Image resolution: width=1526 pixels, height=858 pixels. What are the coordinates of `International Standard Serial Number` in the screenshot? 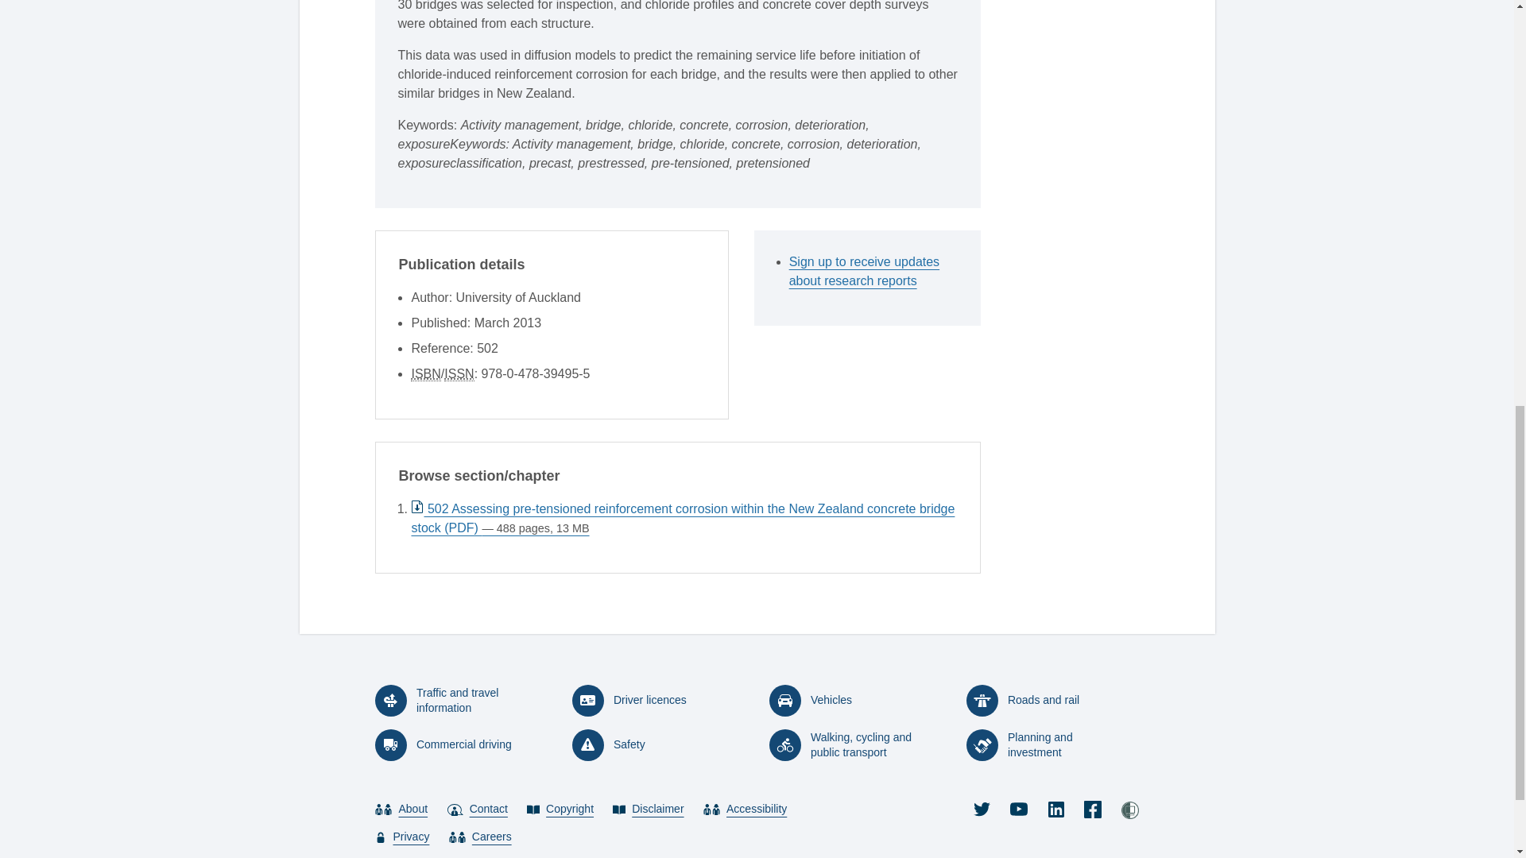 It's located at (458, 373).